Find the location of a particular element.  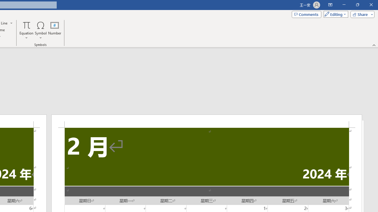

Equation is located at coordinates (27, 30).